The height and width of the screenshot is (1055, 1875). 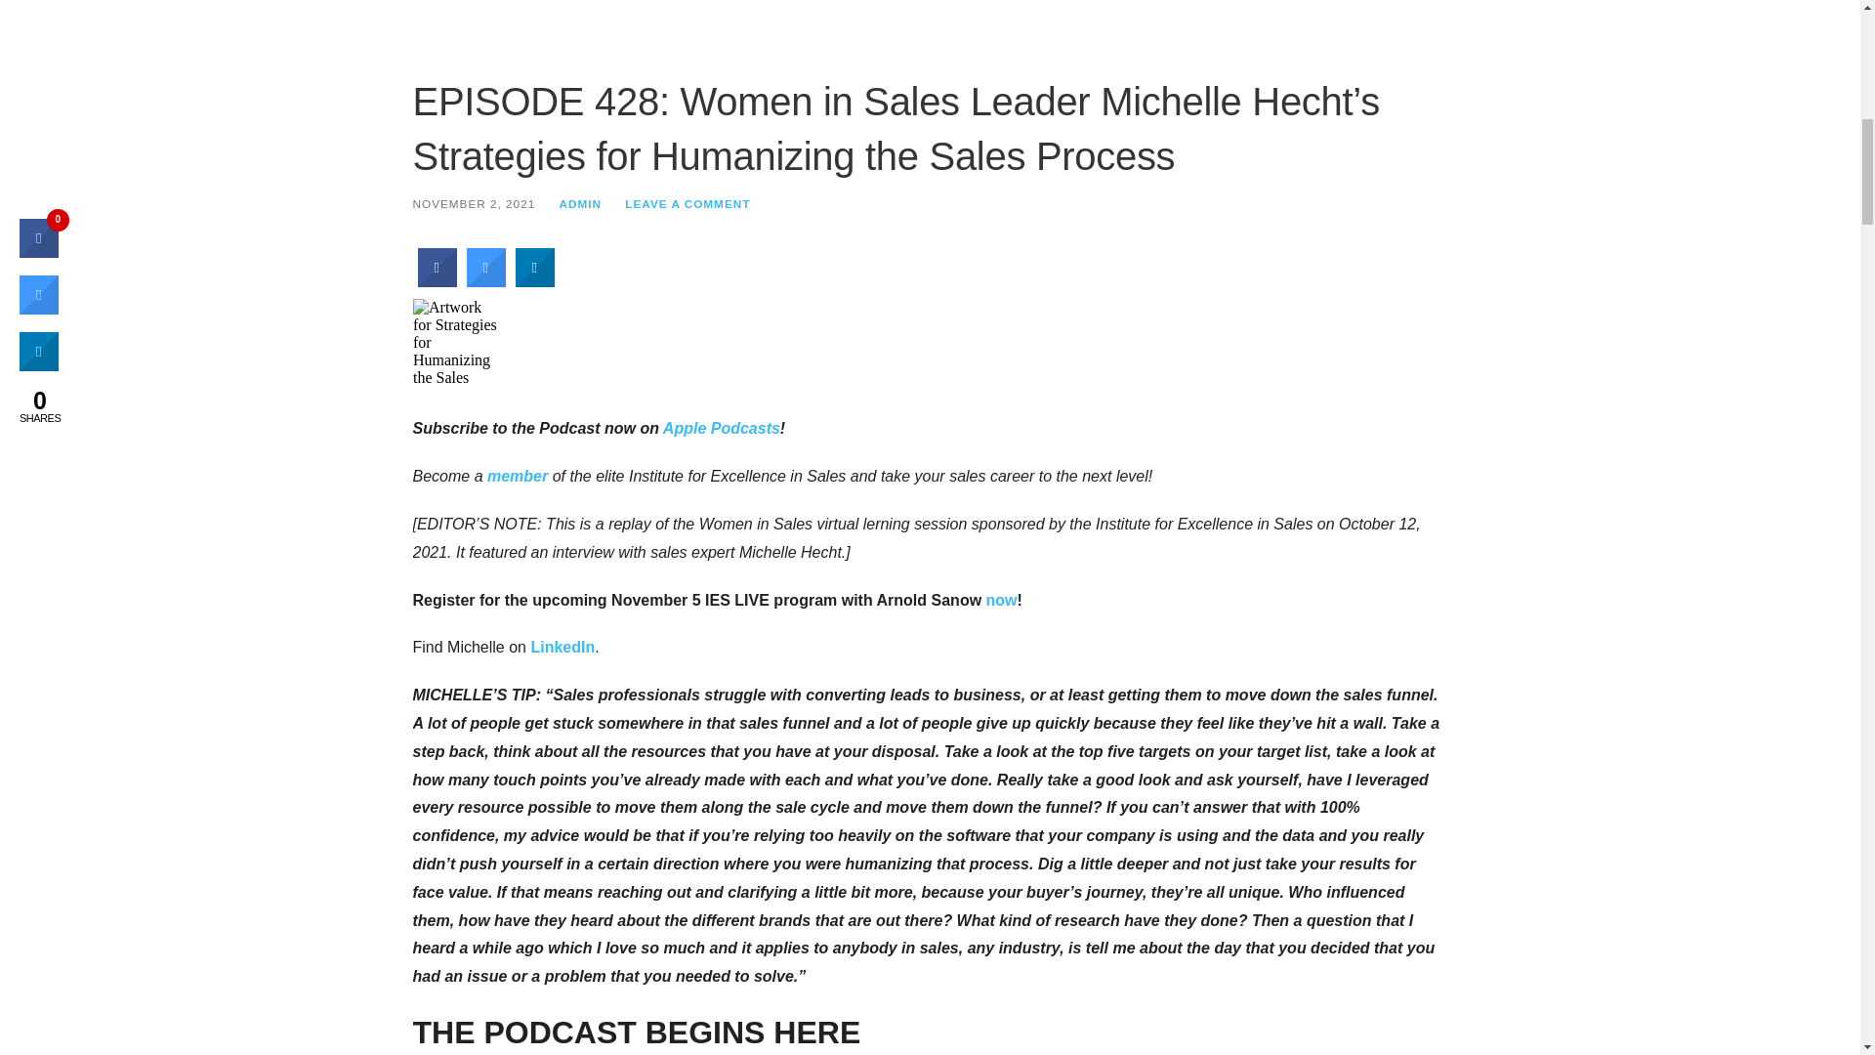 I want to click on Share to LinkedIn, so click(x=535, y=281).